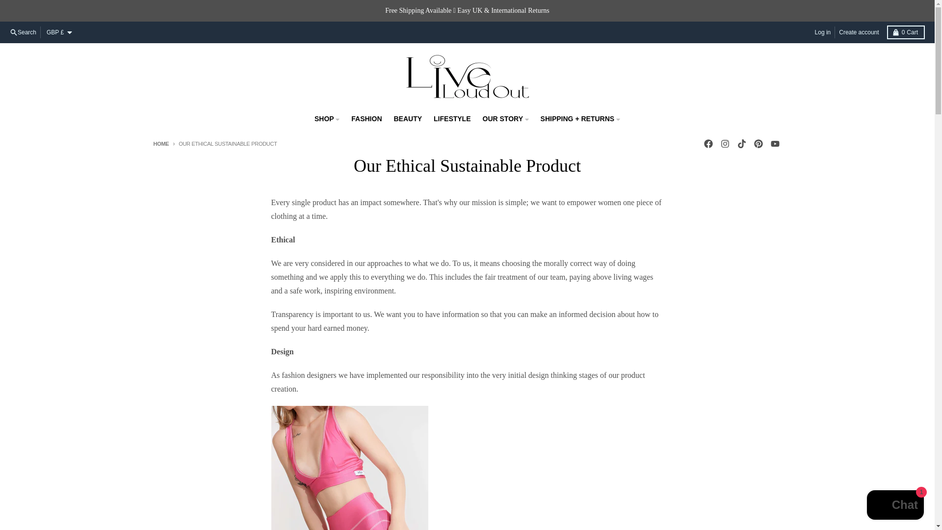 Image resolution: width=942 pixels, height=530 pixels. What do you see at coordinates (741, 143) in the screenshot?
I see `YouTube - Liveloudout` at bounding box center [741, 143].